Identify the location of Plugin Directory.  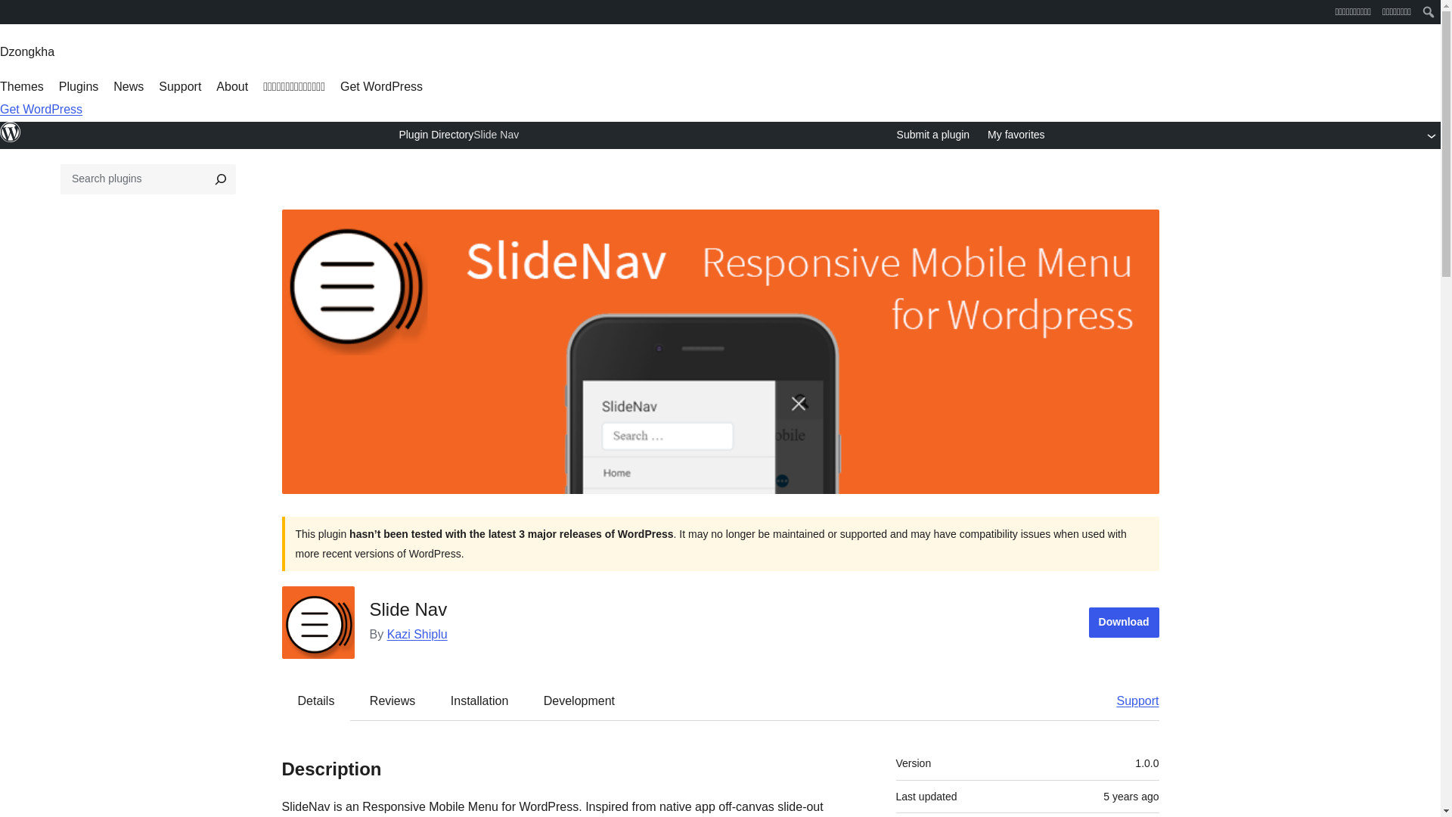
(436, 134).